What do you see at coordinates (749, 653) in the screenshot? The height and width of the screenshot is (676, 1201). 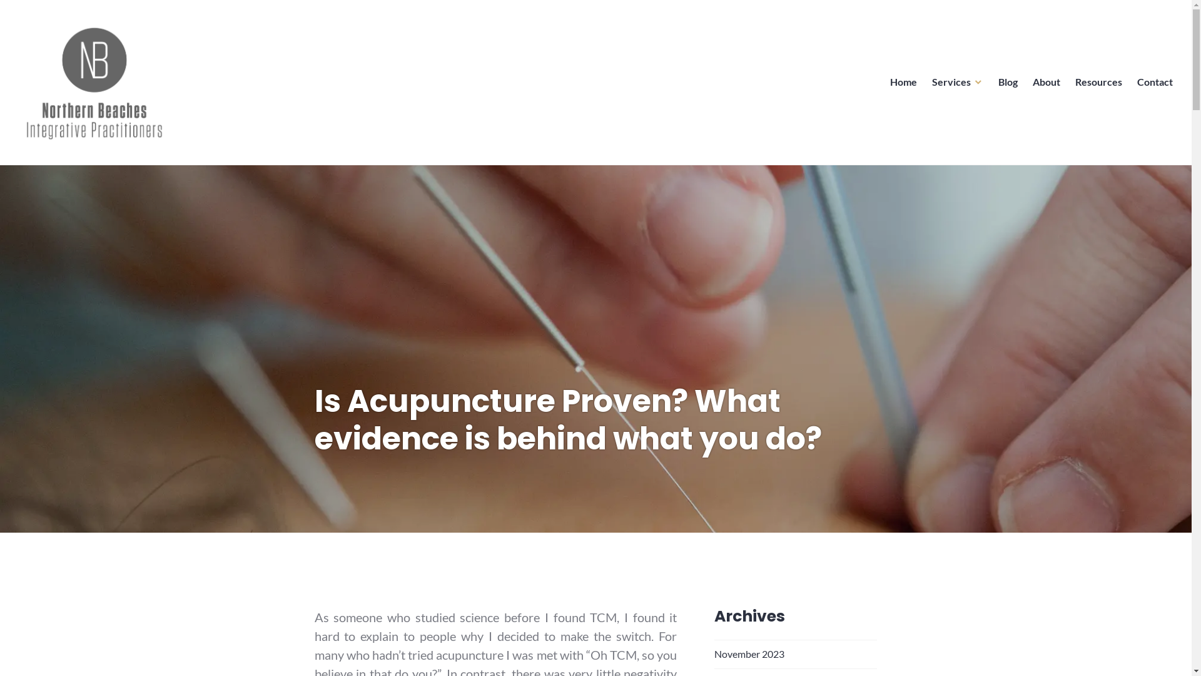 I see `November 2023` at bounding box center [749, 653].